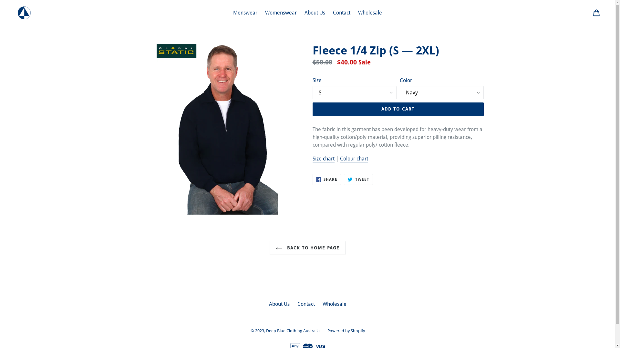 The image size is (620, 348). I want to click on BACK TO HOME PAGE, so click(307, 248).